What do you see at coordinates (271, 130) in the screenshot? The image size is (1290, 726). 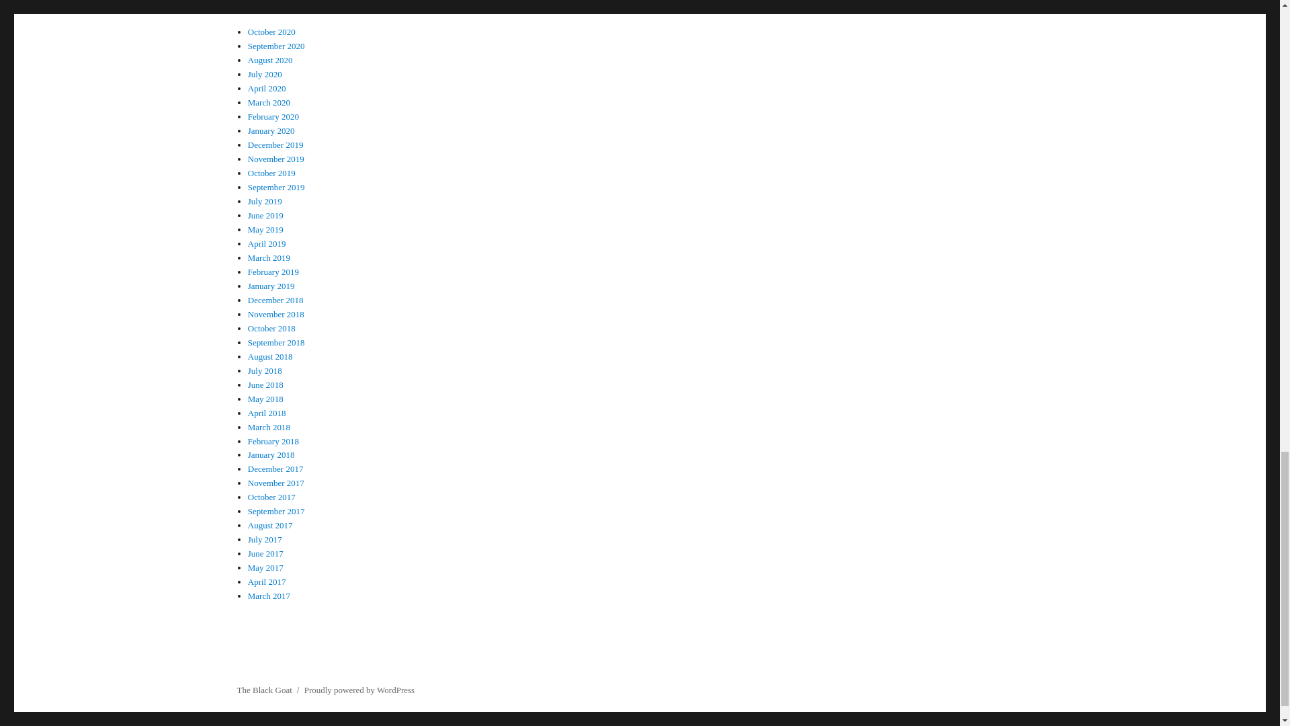 I see `January 2020` at bounding box center [271, 130].